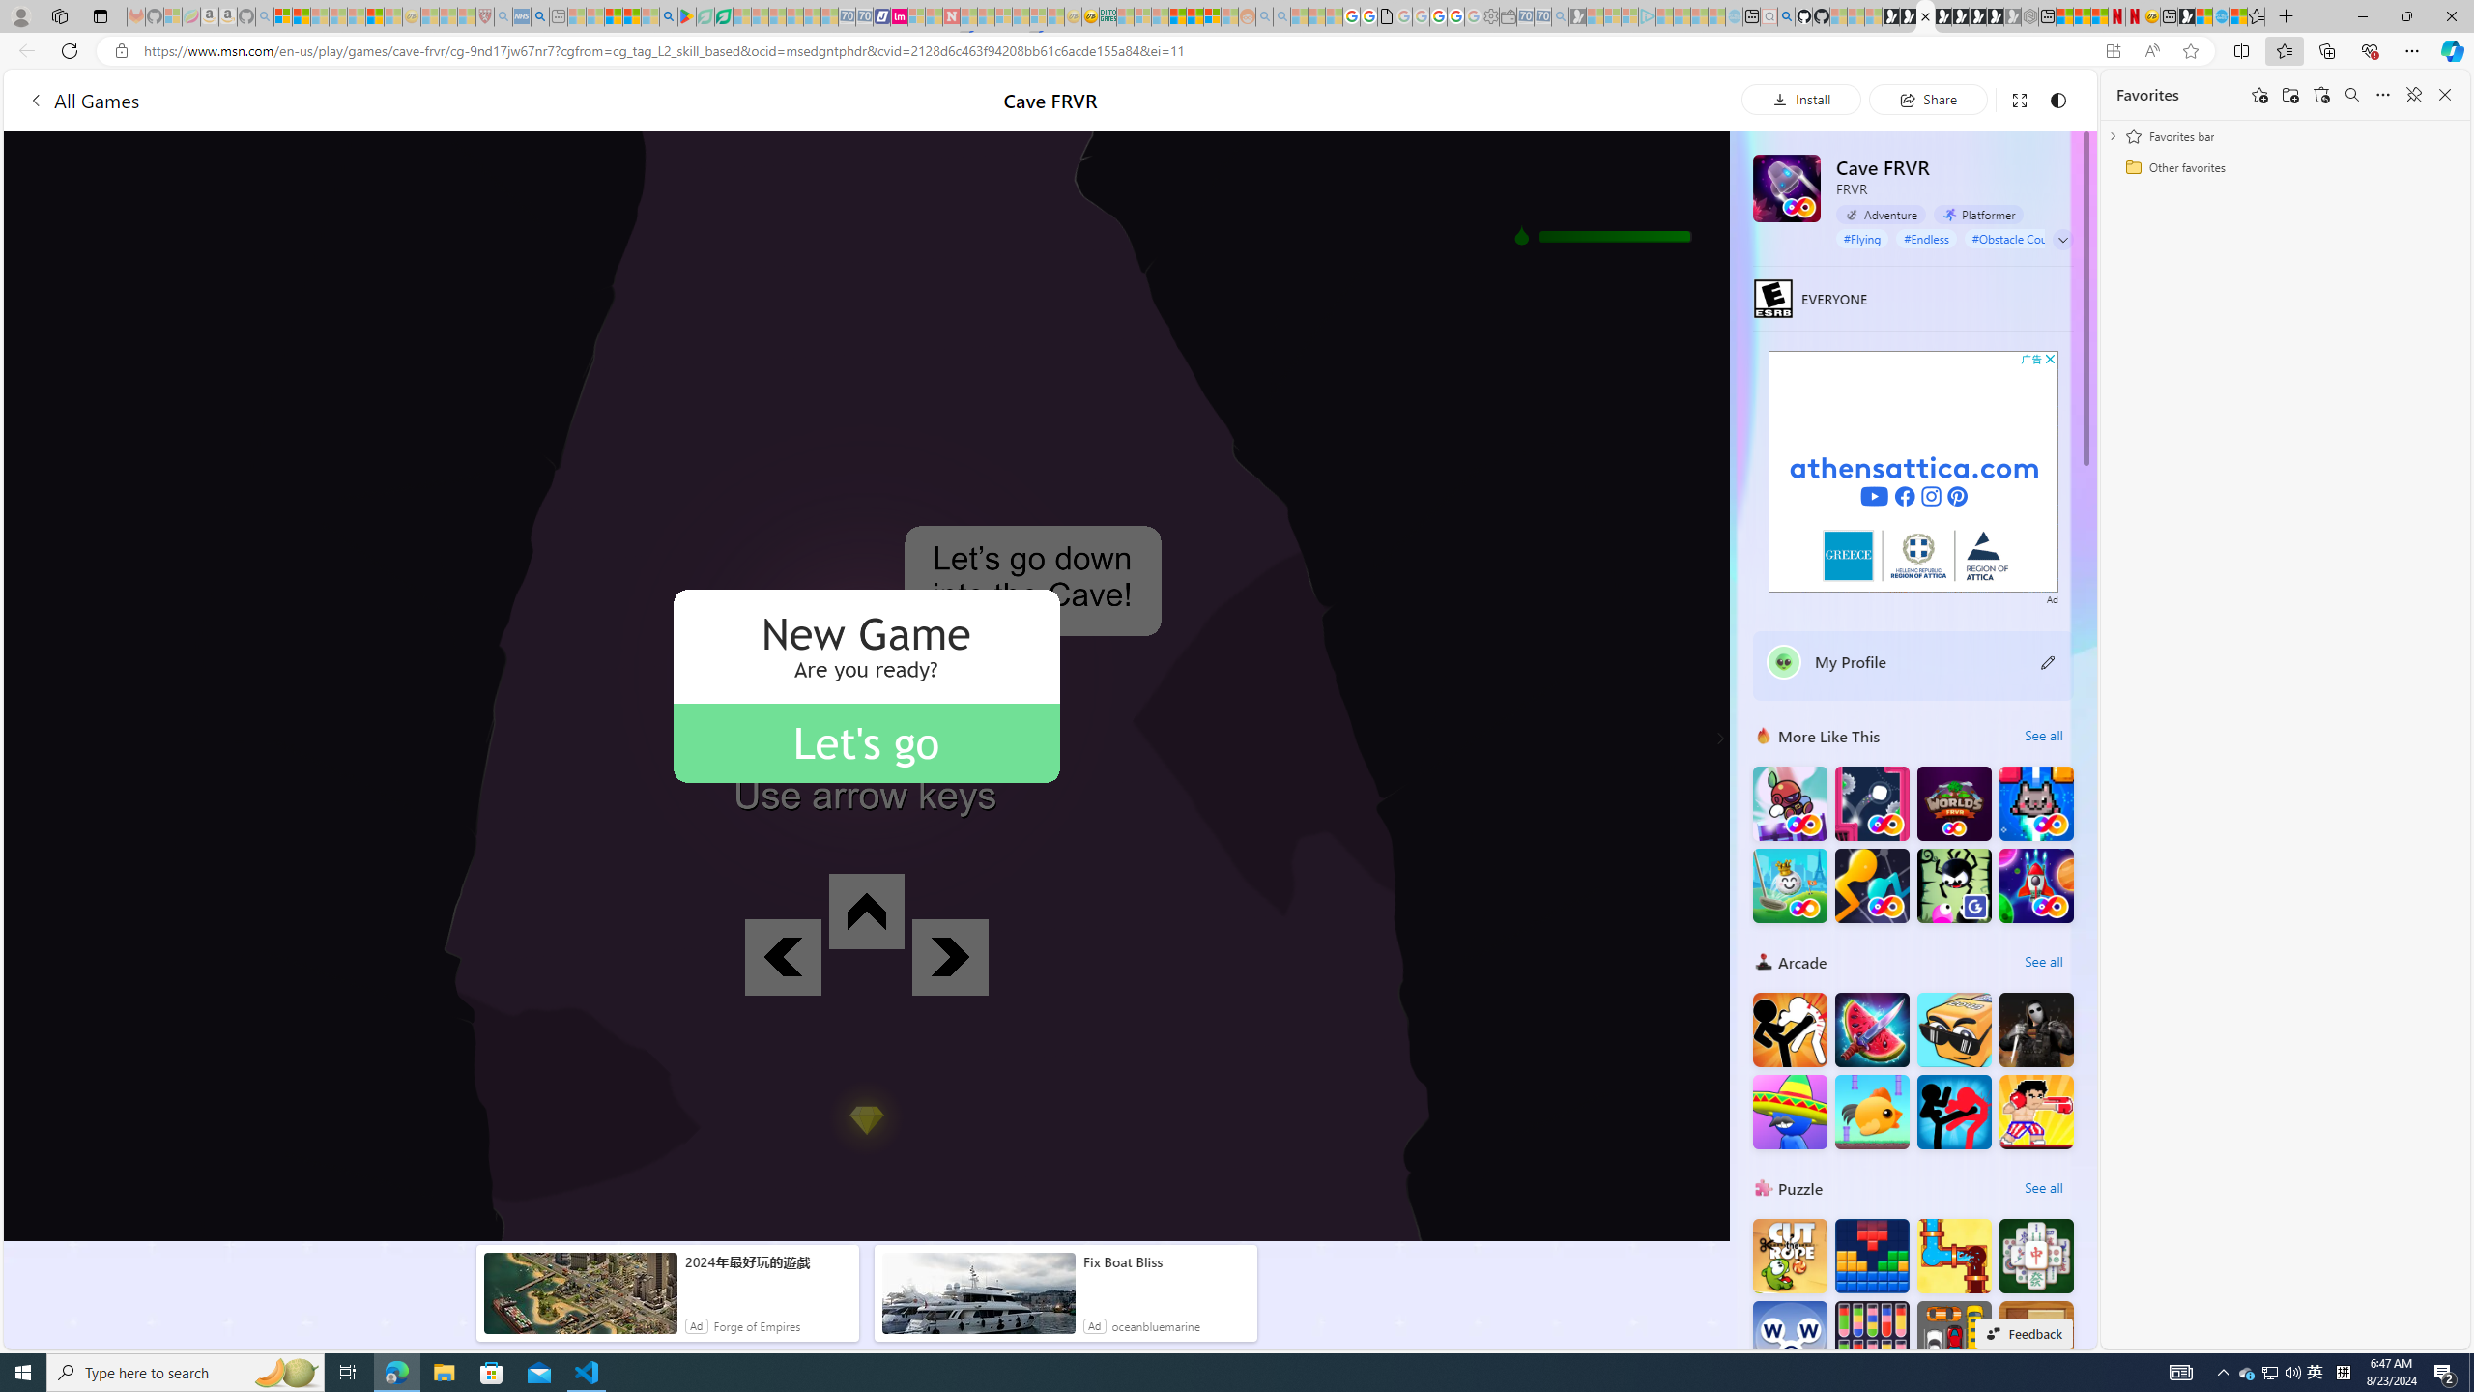 The image size is (2474, 1392). What do you see at coordinates (1764, 735) in the screenshot?
I see `More Like This` at bounding box center [1764, 735].